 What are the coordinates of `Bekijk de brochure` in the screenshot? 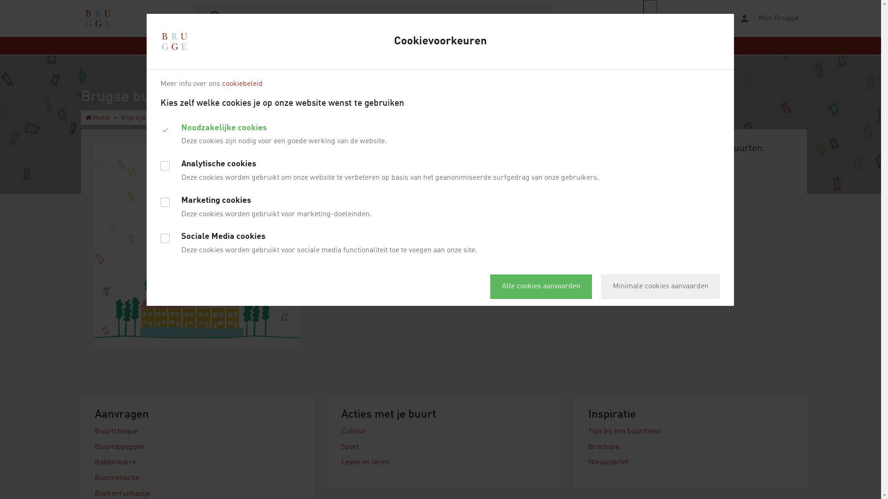 It's located at (628, 235).